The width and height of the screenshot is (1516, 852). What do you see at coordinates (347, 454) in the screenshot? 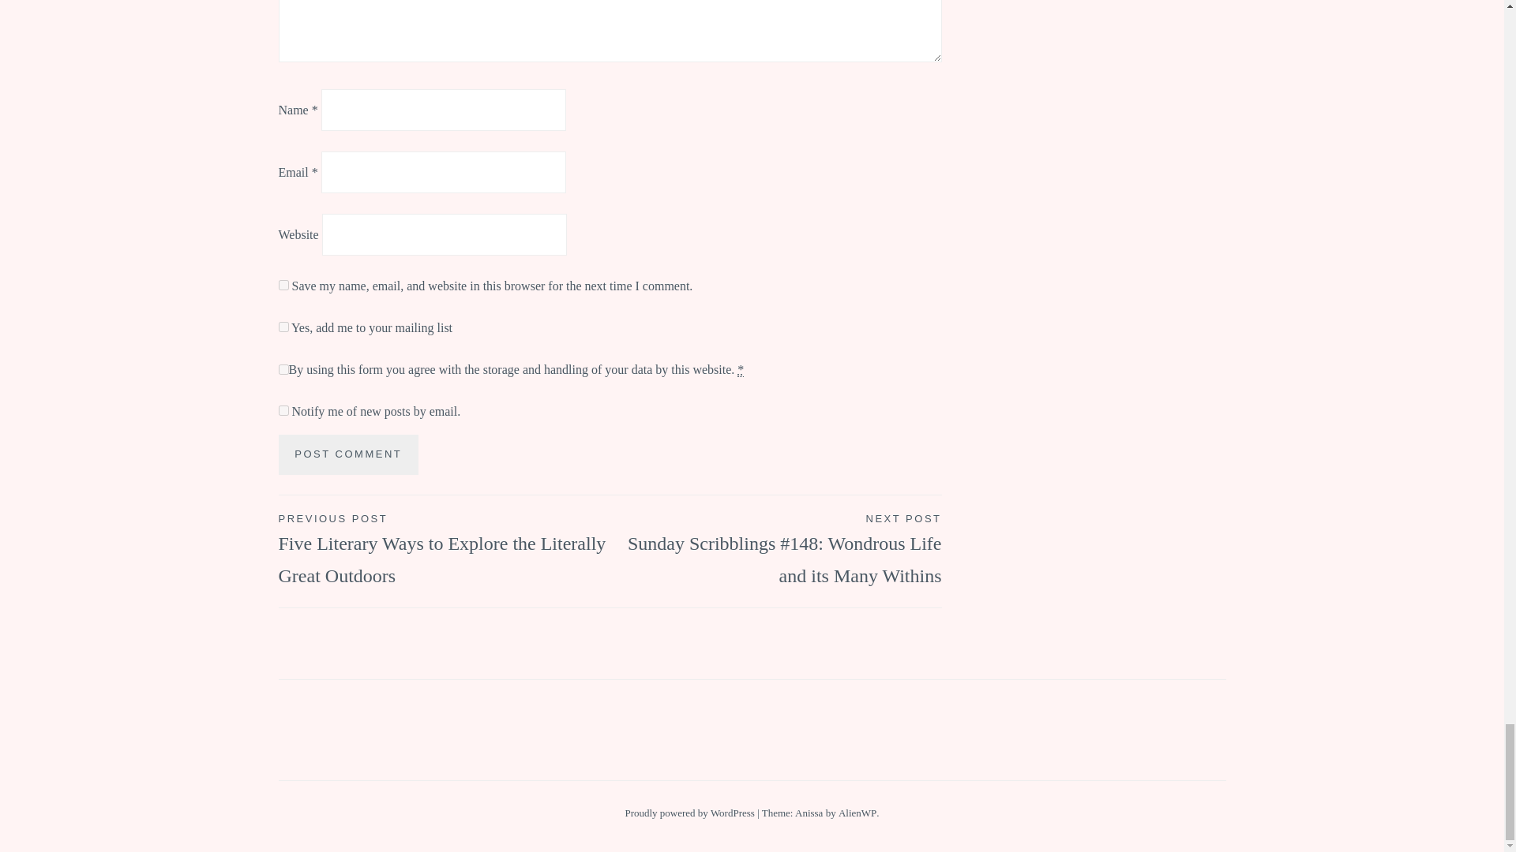
I see `Post Comment` at bounding box center [347, 454].